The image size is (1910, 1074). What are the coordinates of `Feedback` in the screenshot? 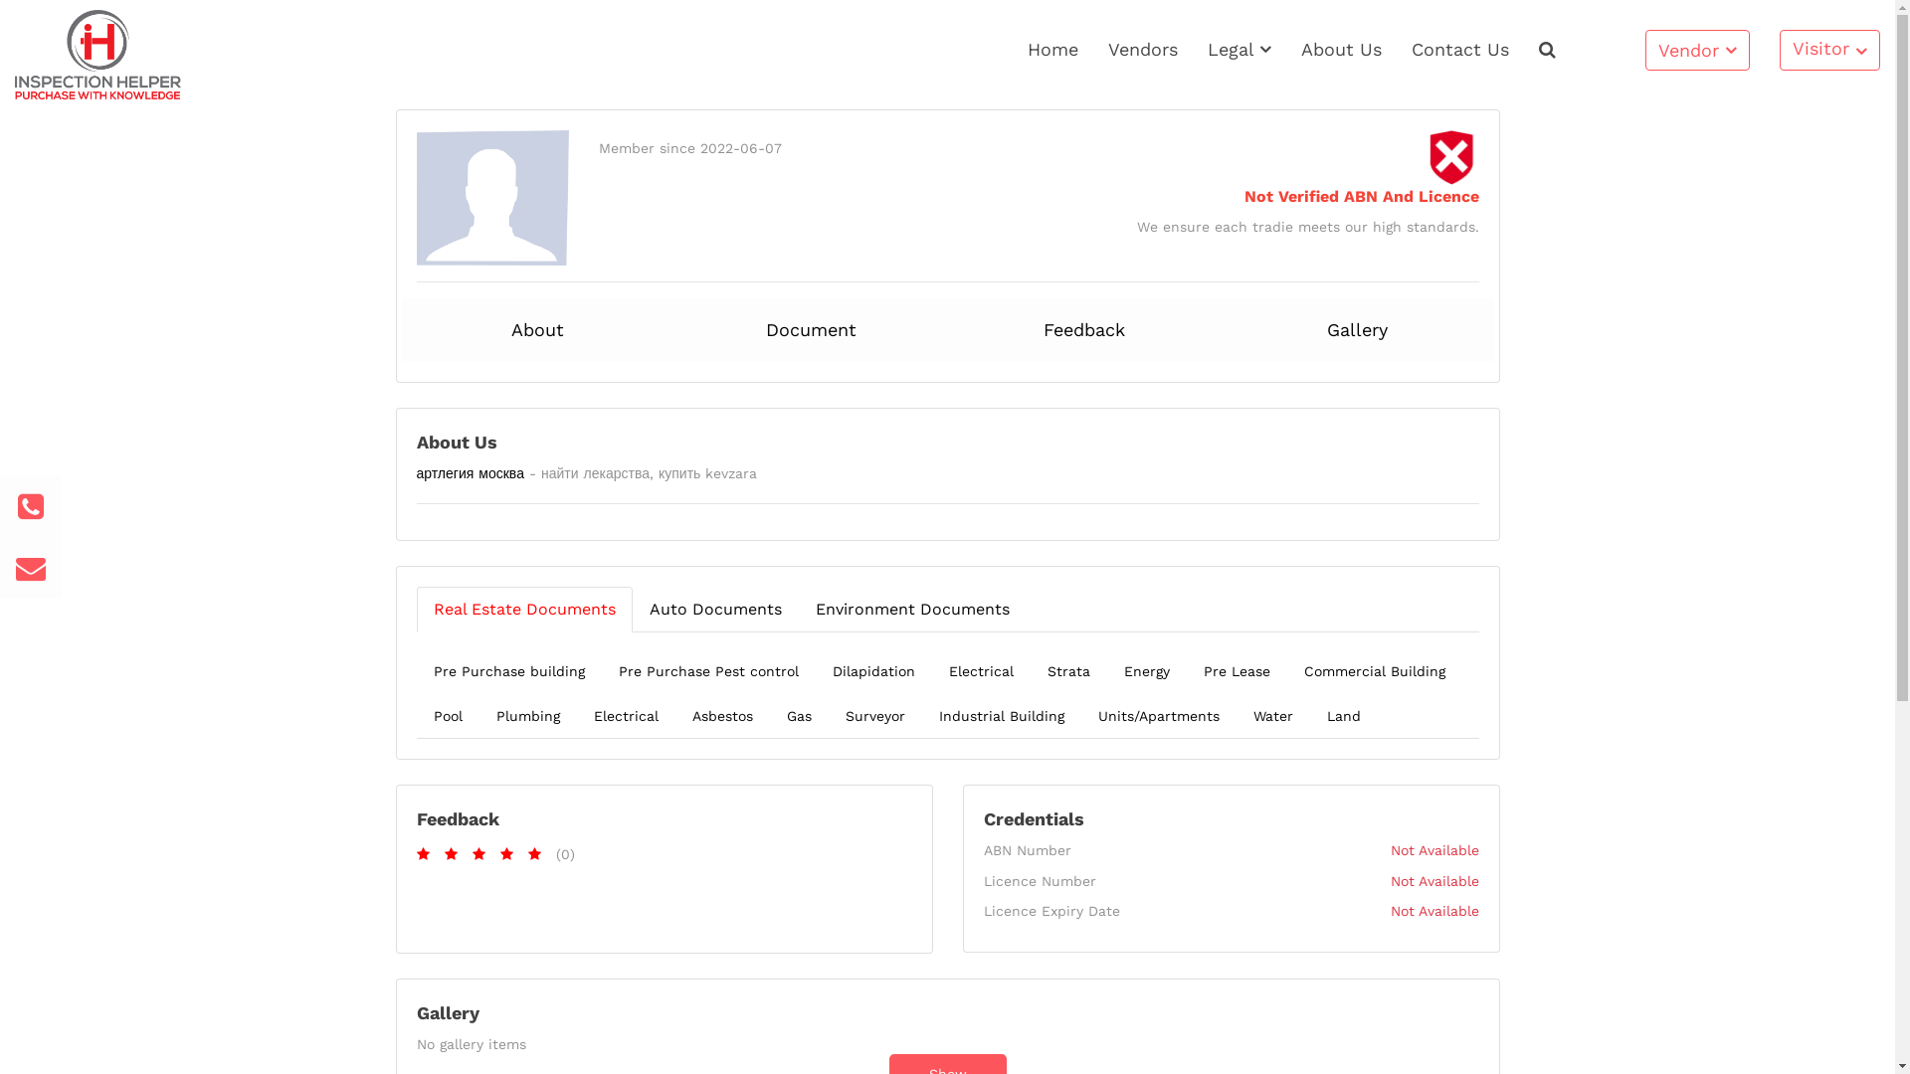 It's located at (1084, 330).